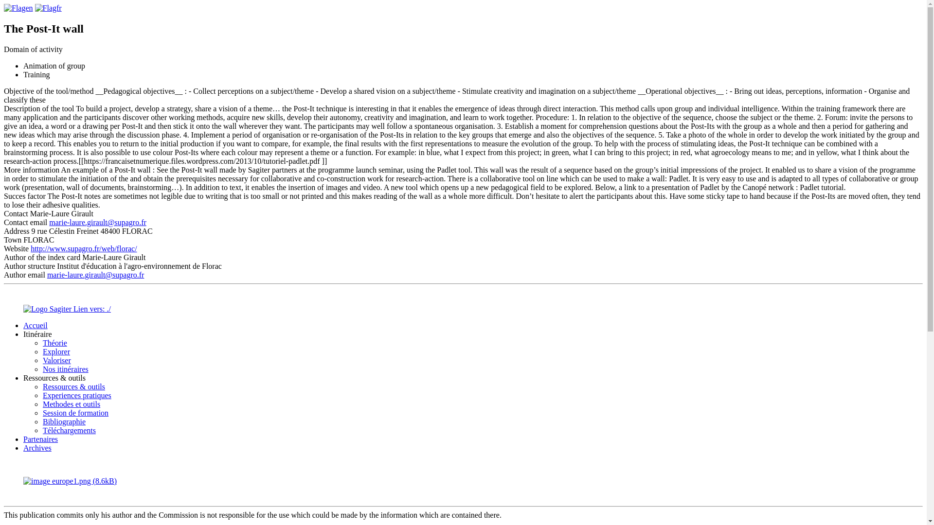  I want to click on Archives, so click(37, 447).